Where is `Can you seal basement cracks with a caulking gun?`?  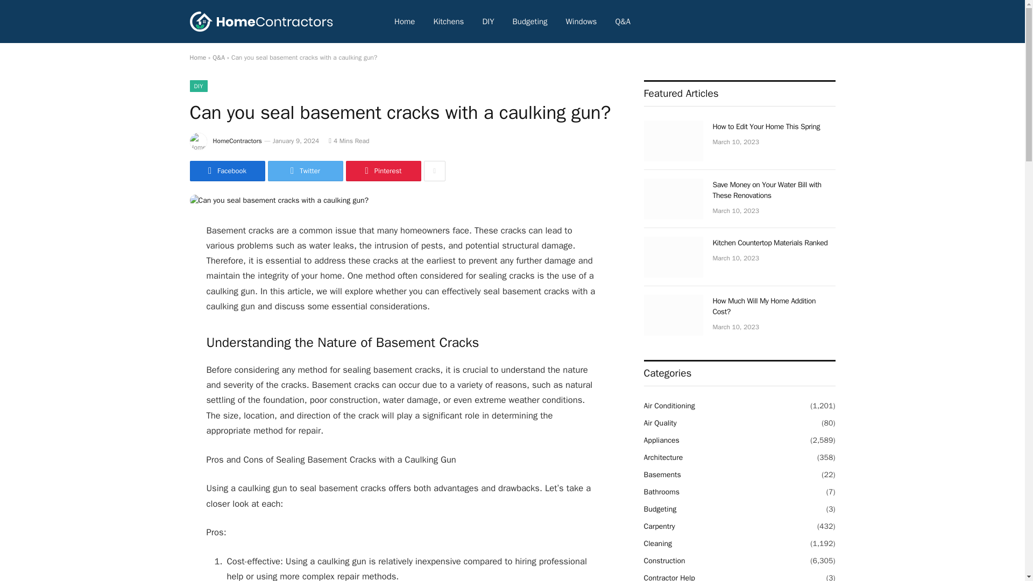
Can you seal basement cracks with a caulking gun? is located at coordinates (279, 200).